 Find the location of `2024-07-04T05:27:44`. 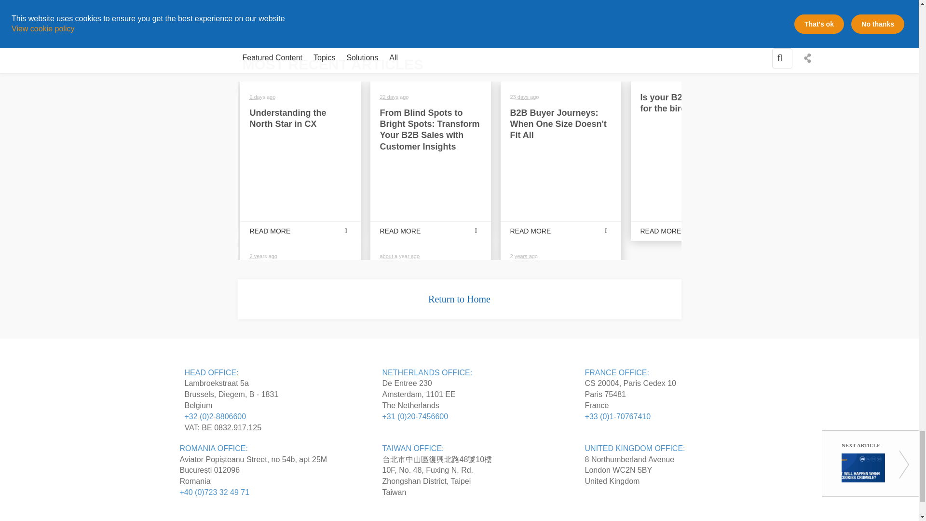

2024-07-04T05:27:44 is located at coordinates (395, 97).